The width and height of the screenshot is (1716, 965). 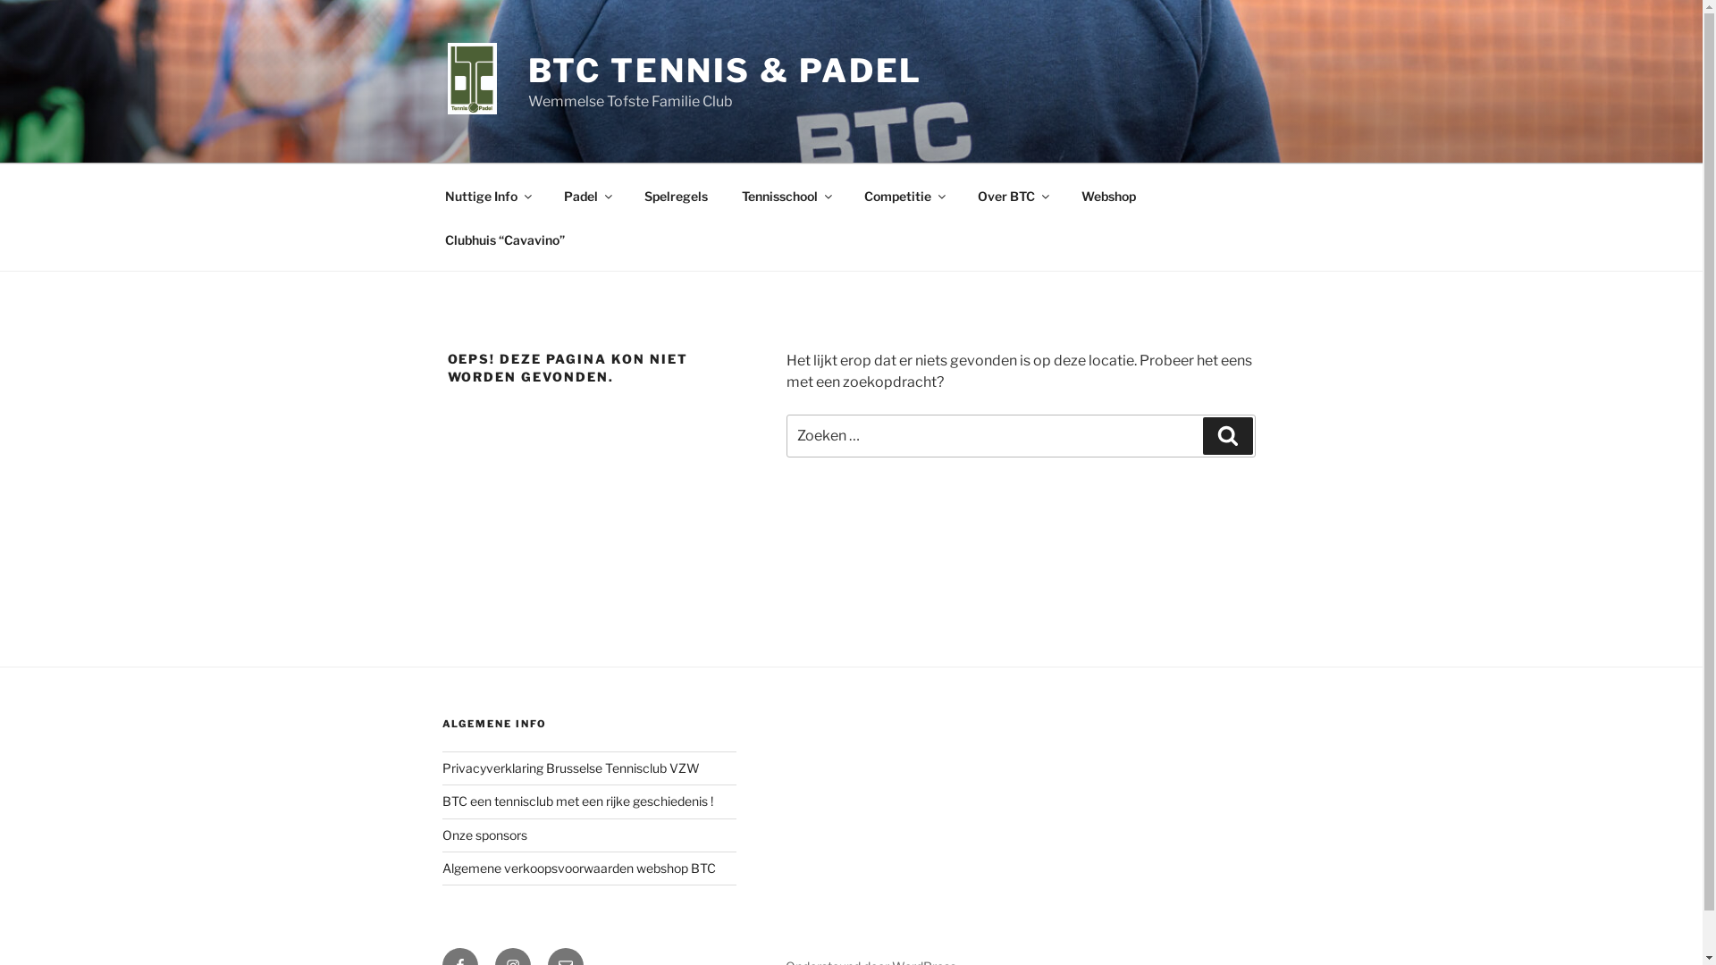 I want to click on Zoeken, so click(x=1228, y=436).